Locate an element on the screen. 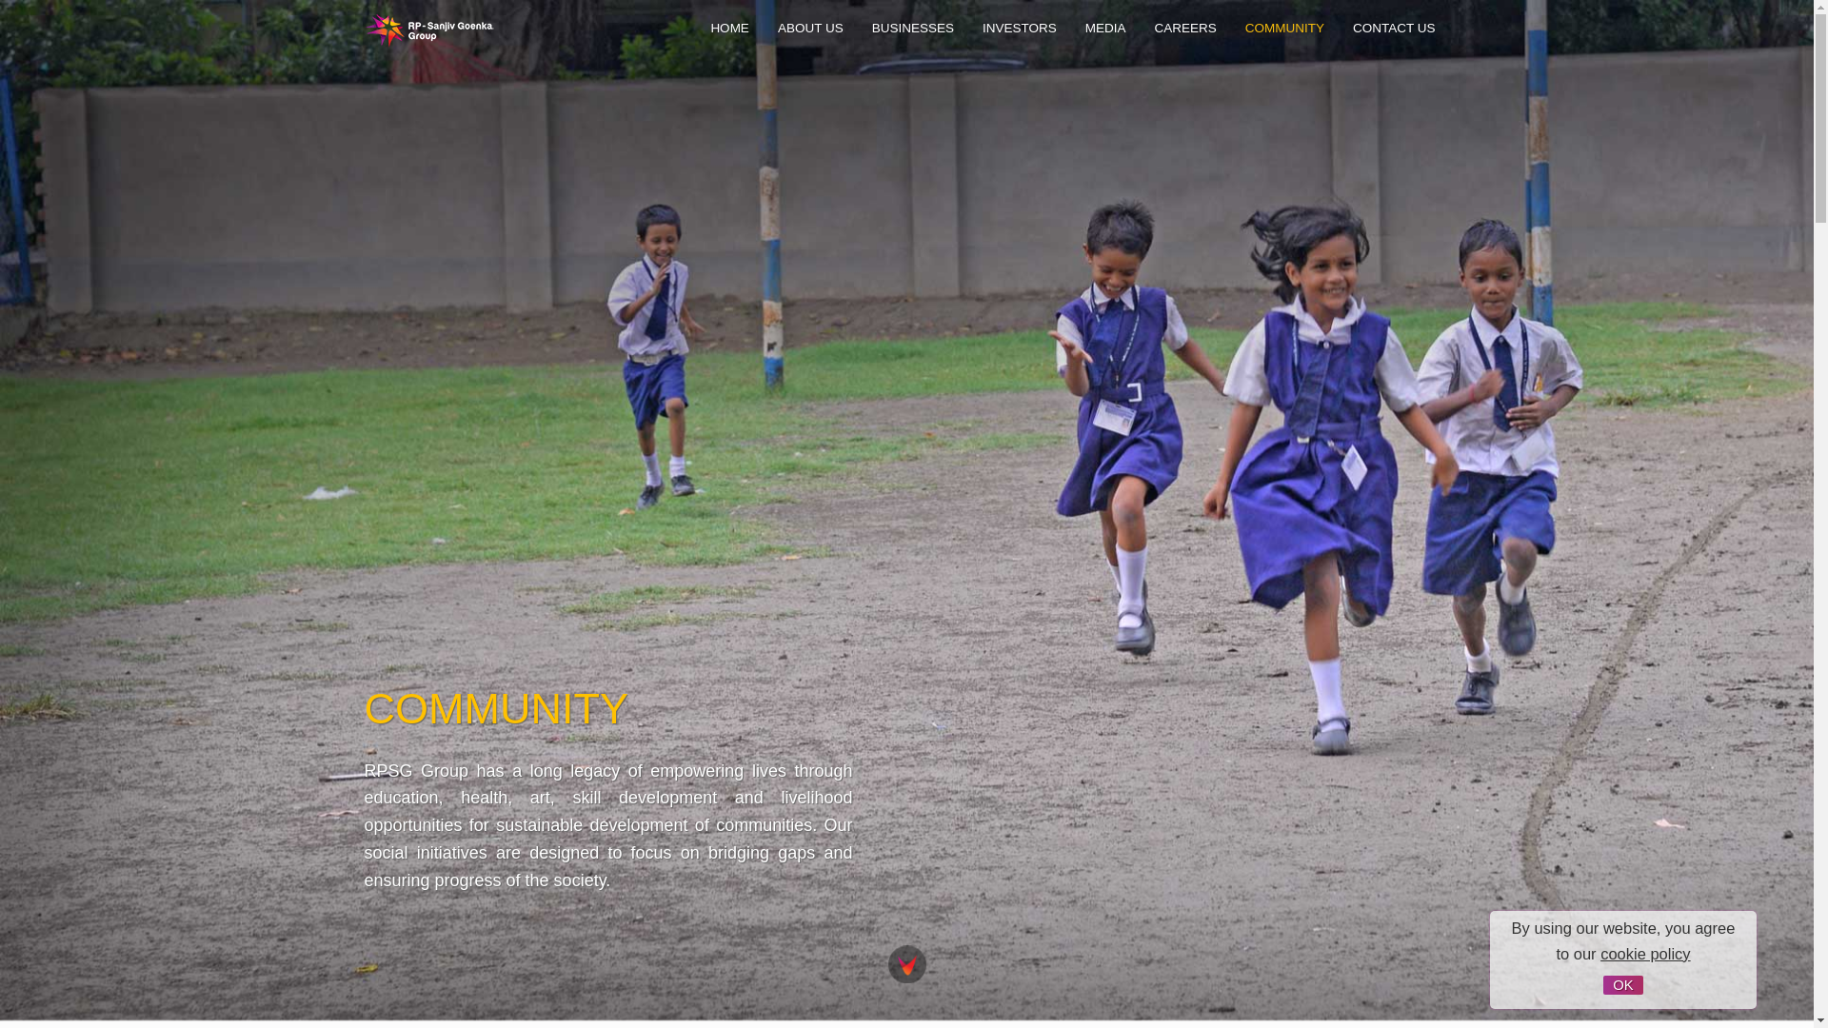  Business is located at coordinates (912, 29).